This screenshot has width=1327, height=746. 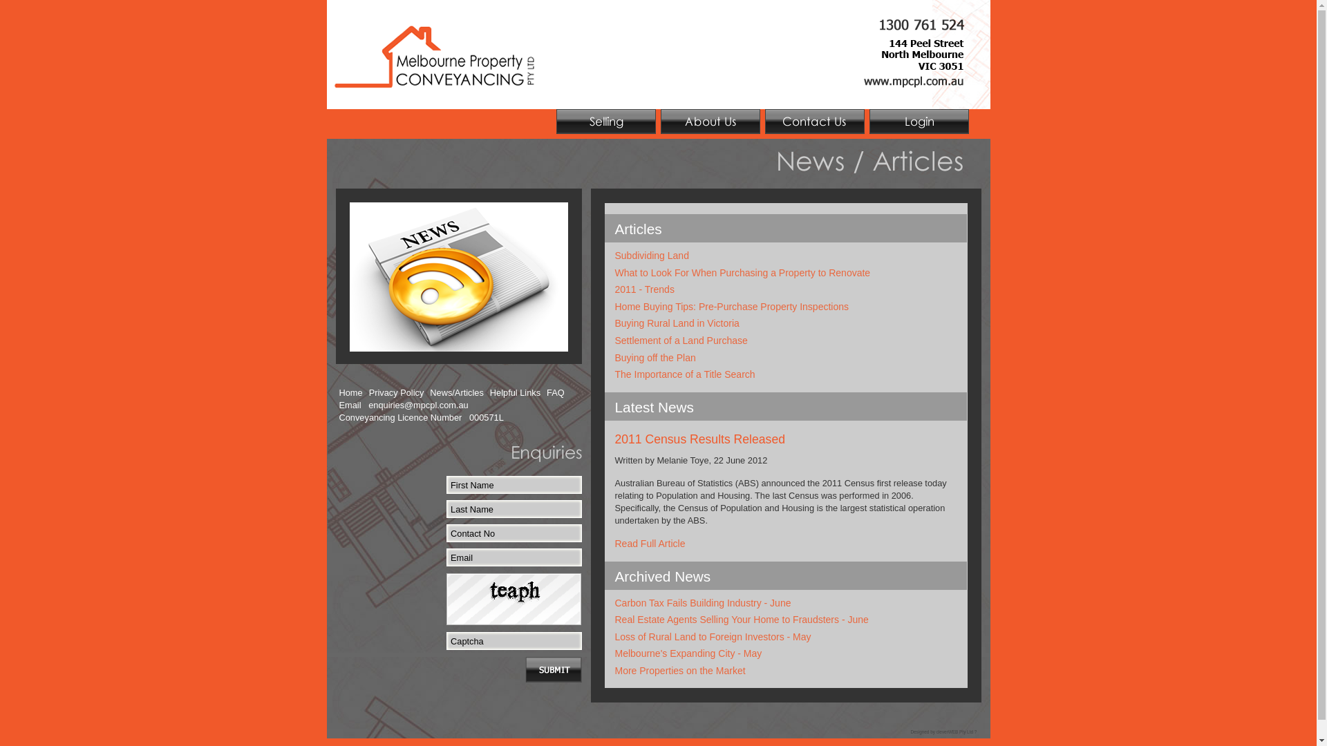 What do you see at coordinates (688, 653) in the screenshot?
I see `Melbourne's Expanding City - May` at bounding box center [688, 653].